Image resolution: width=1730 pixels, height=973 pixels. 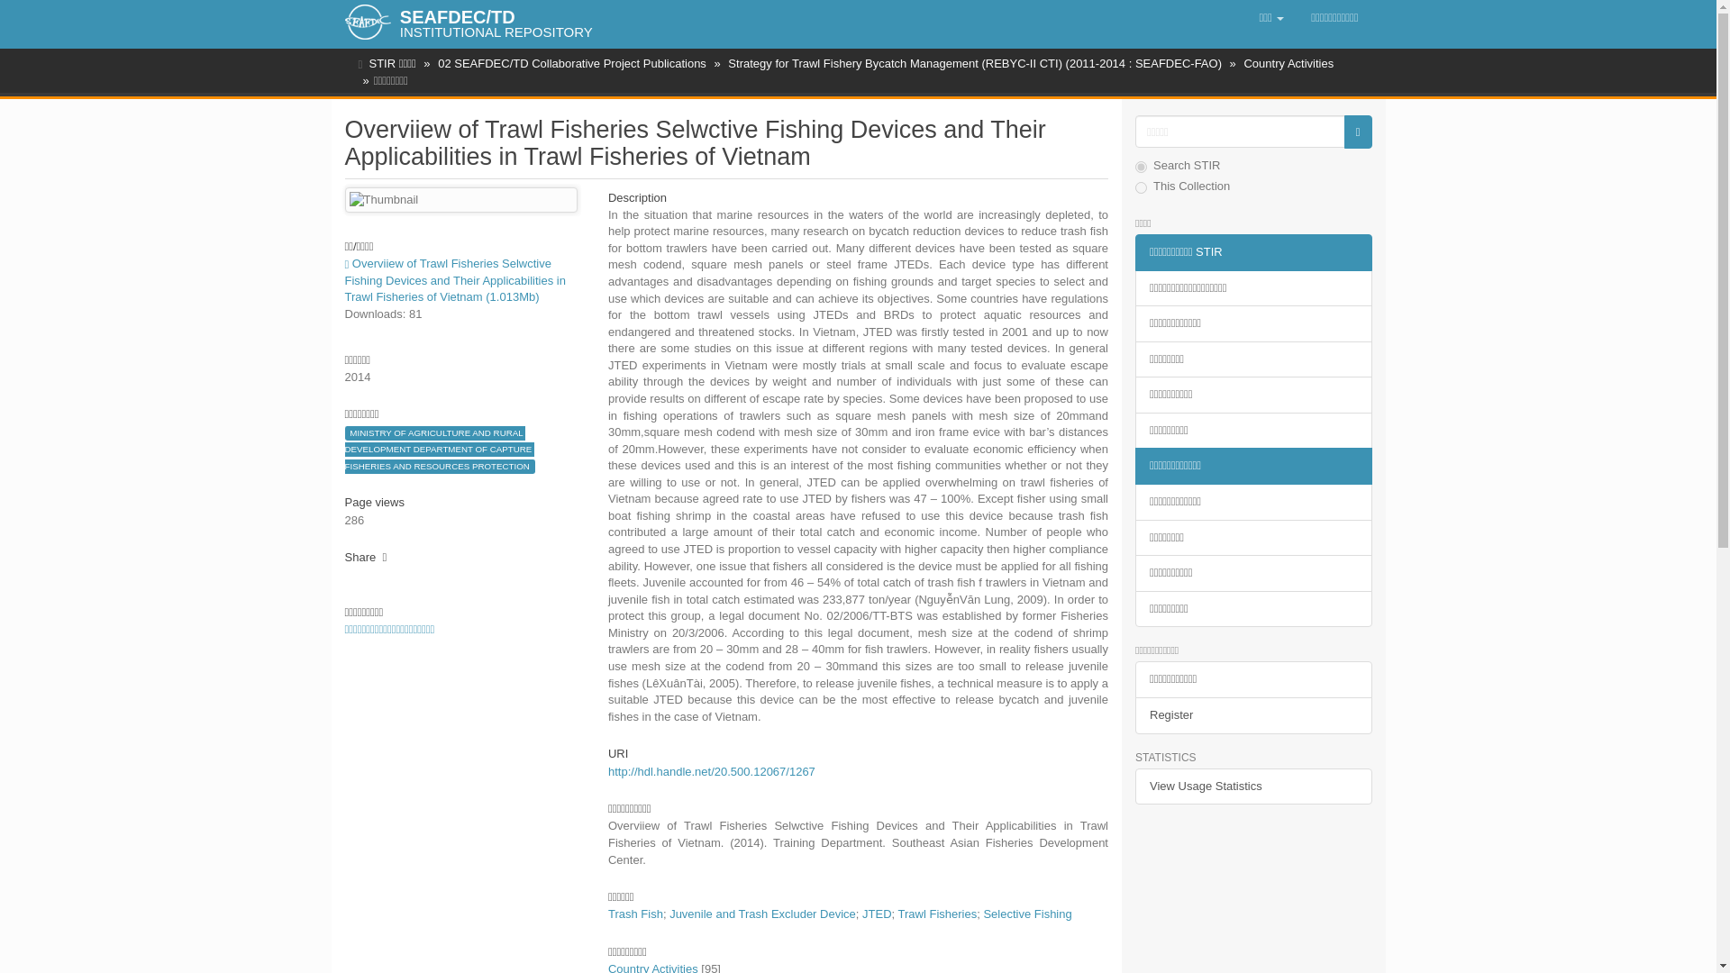 What do you see at coordinates (635, 914) in the screenshot?
I see `Trash Fish` at bounding box center [635, 914].